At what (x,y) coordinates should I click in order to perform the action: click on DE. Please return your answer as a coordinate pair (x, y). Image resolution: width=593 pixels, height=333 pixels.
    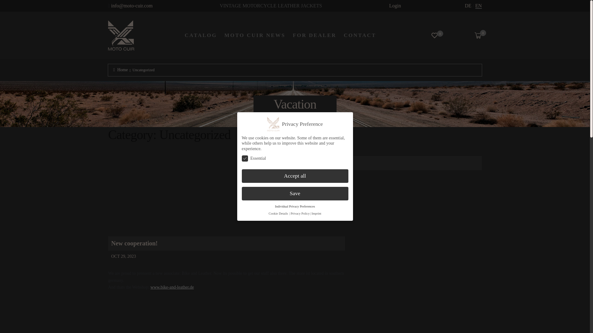
    Looking at the image, I should click on (468, 6).